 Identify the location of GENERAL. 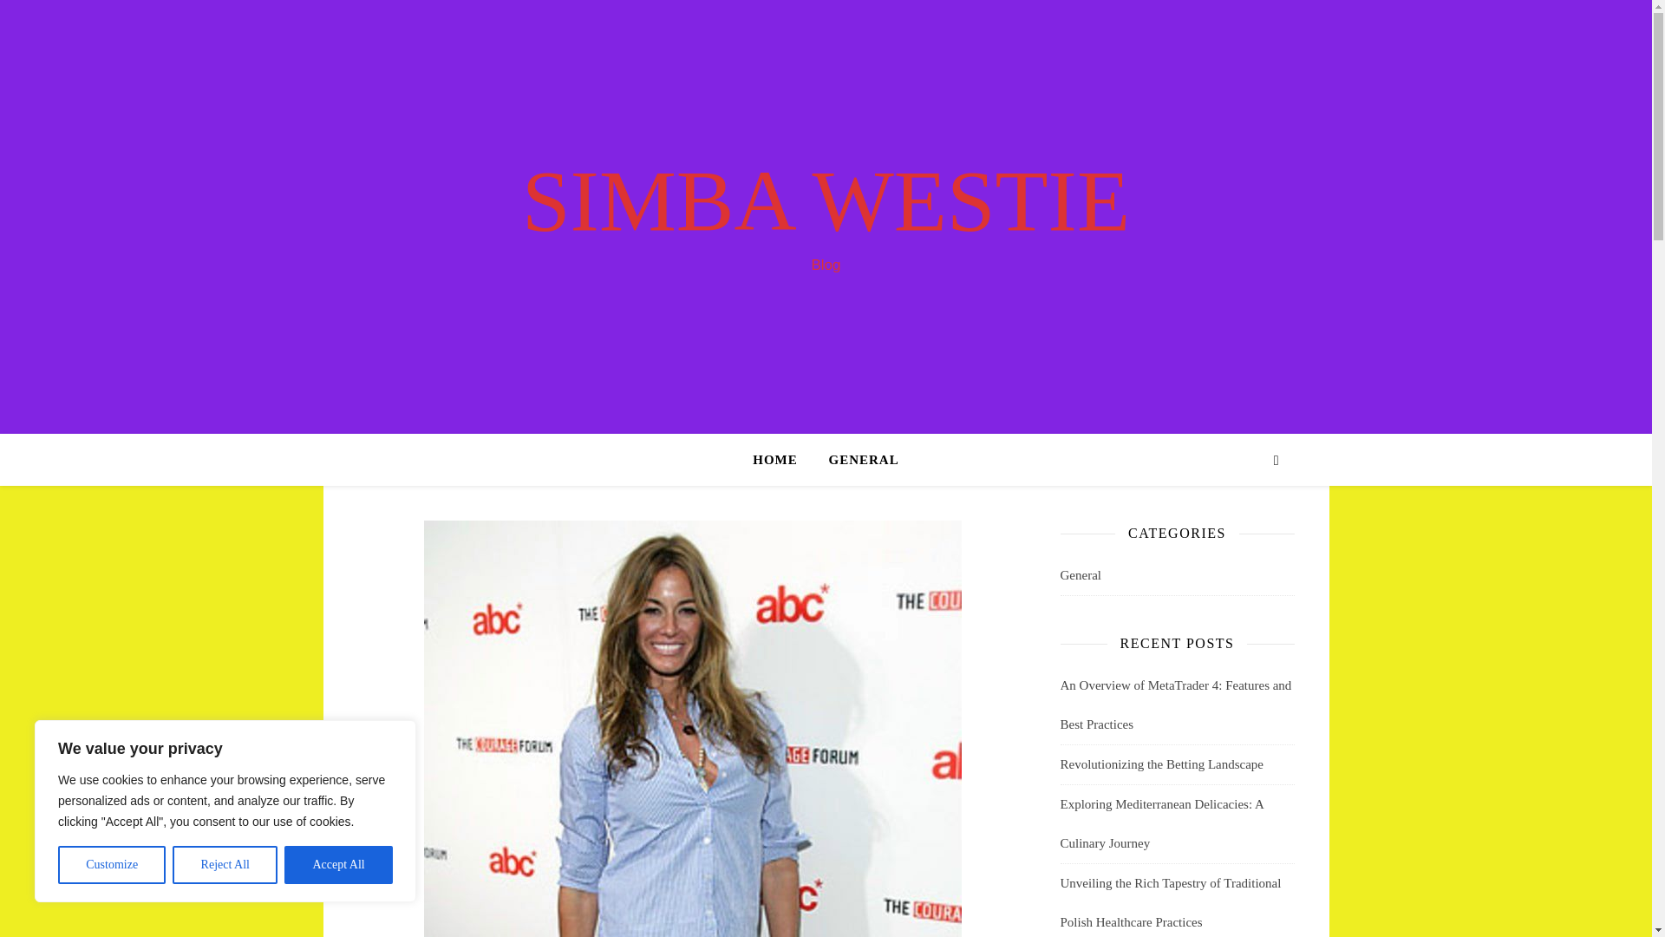
(857, 460).